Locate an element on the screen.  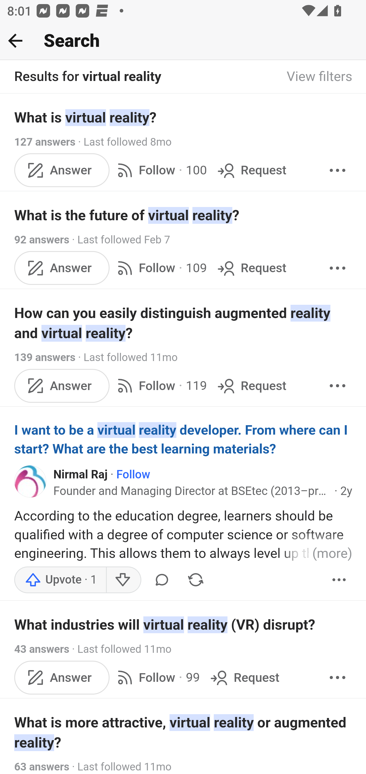
Share is located at coordinates (196, 580).